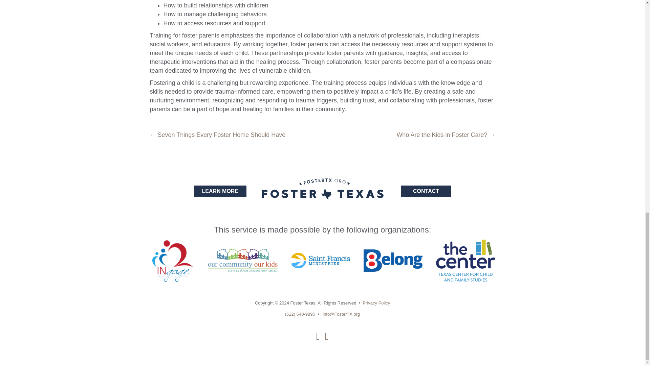  What do you see at coordinates (465, 260) in the screenshot?
I see `thumbnail-1` at bounding box center [465, 260].